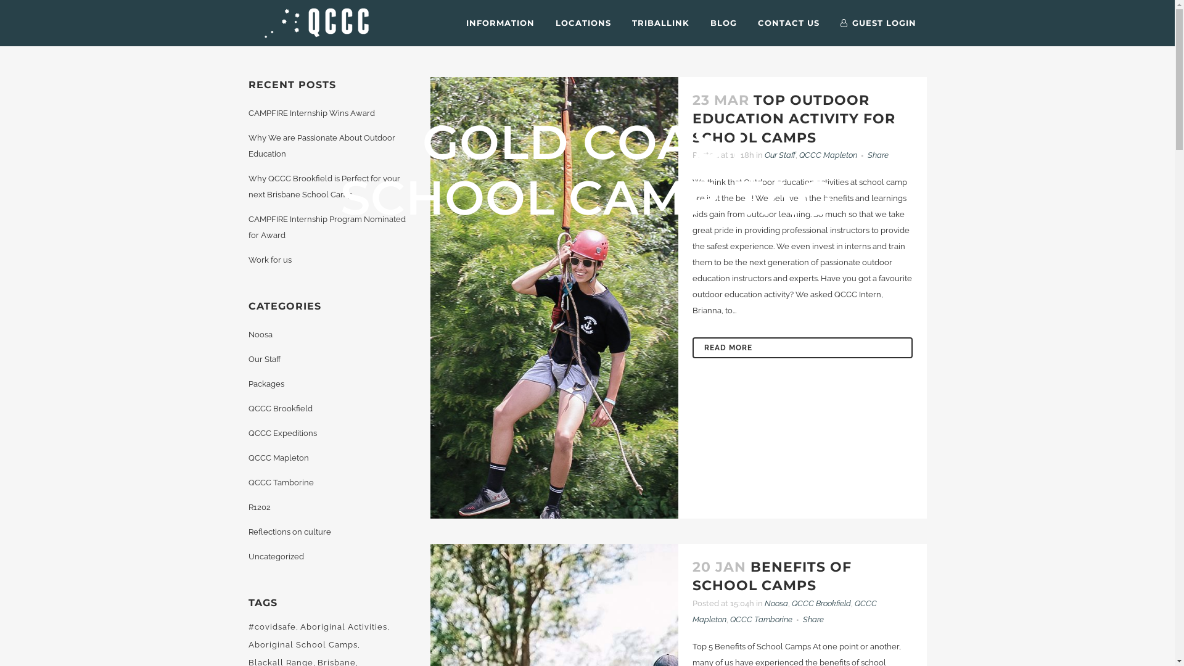 The width and height of the screenshot is (1184, 666). Describe the element at coordinates (278, 458) in the screenshot. I see `QCCC Mapleton` at that location.